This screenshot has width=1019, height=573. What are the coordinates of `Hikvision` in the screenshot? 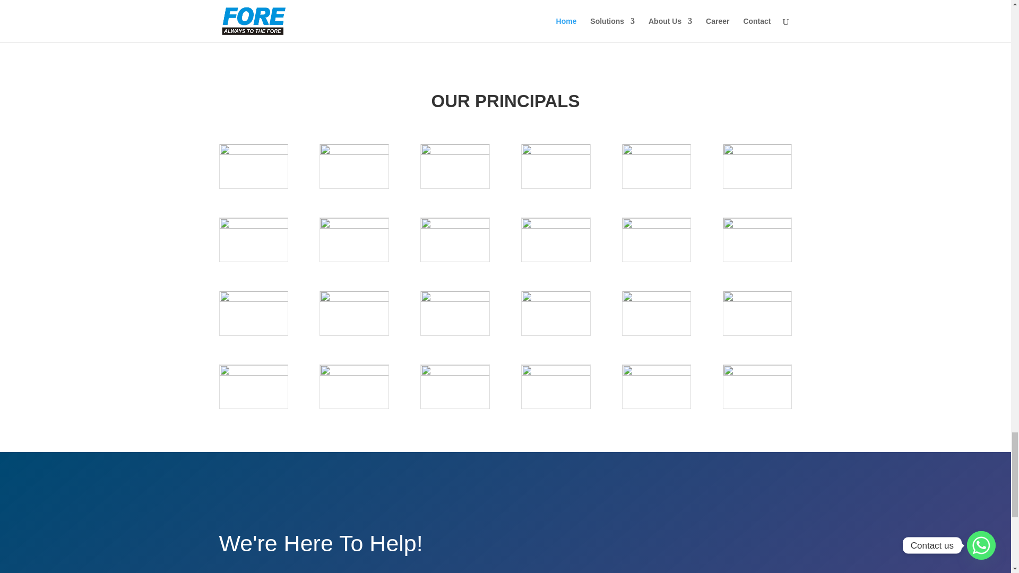 It's located at (657, 240).